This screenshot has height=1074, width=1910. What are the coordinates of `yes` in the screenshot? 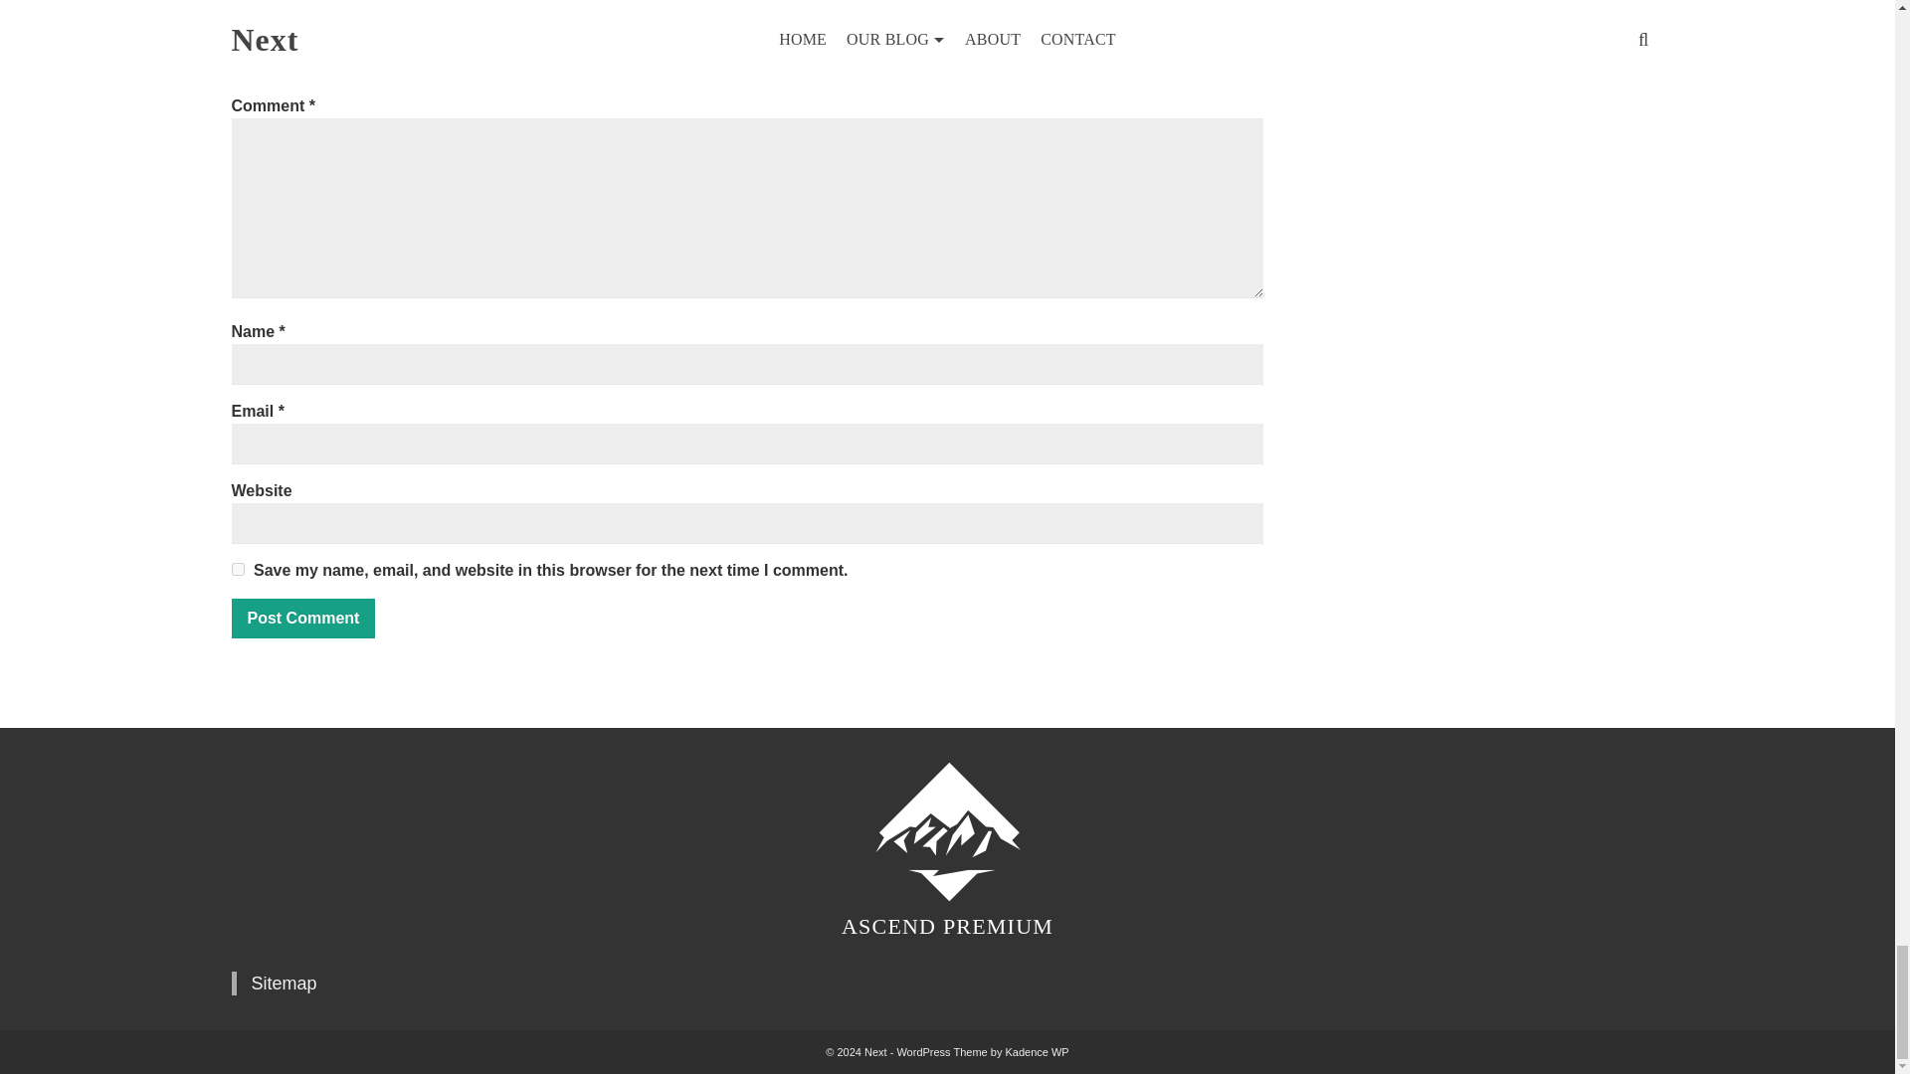 It's located at (237, 569).